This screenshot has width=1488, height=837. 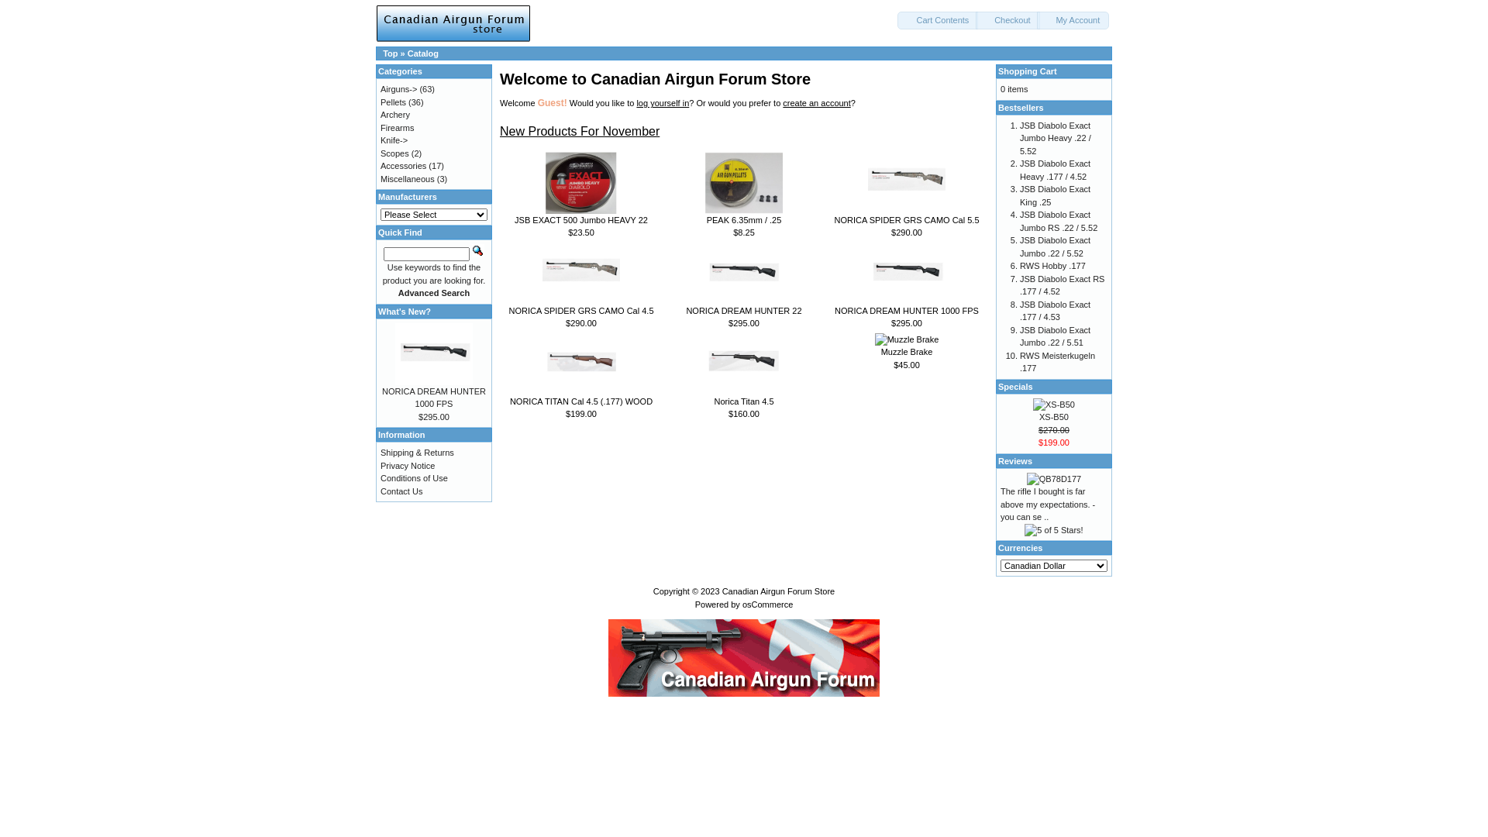 I want to click on 5 of 5 Stars!, so click(x=1054, y=530).